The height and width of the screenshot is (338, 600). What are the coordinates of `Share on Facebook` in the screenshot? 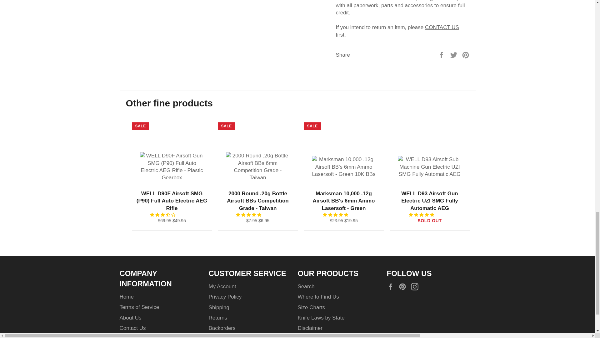 It's located at (442, 55).